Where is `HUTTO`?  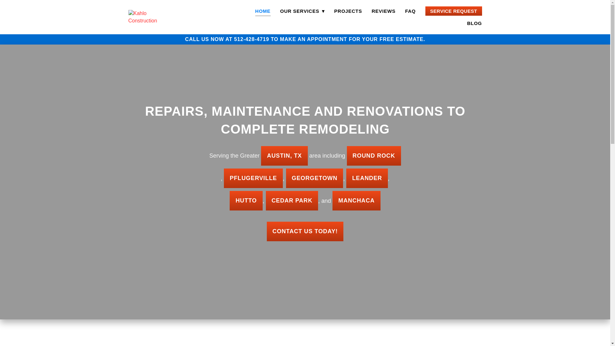 HUTTO is located at coordinates (246, 201).